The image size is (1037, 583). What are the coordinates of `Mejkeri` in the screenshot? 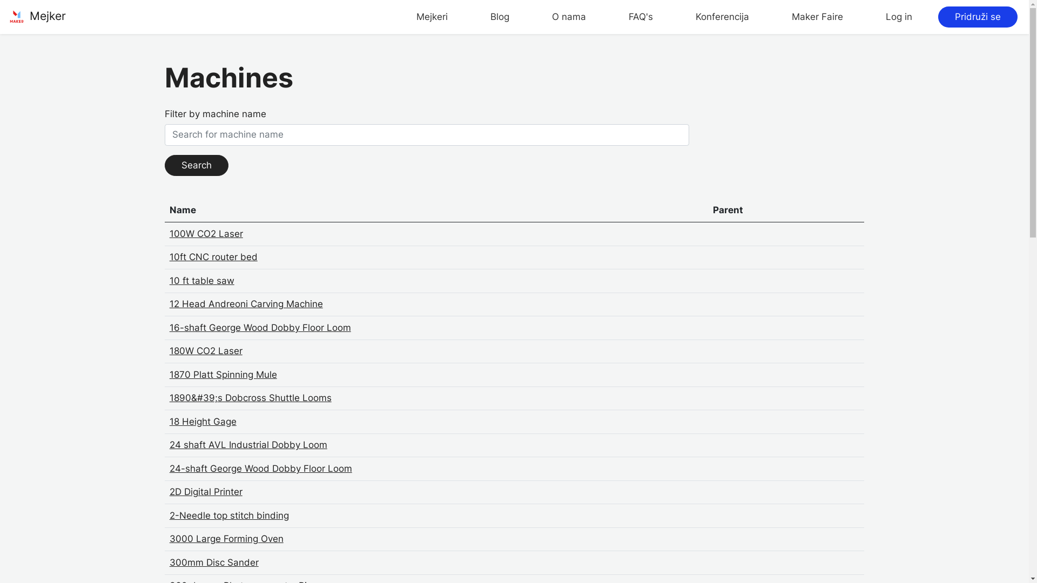 It's located at (432, 17).